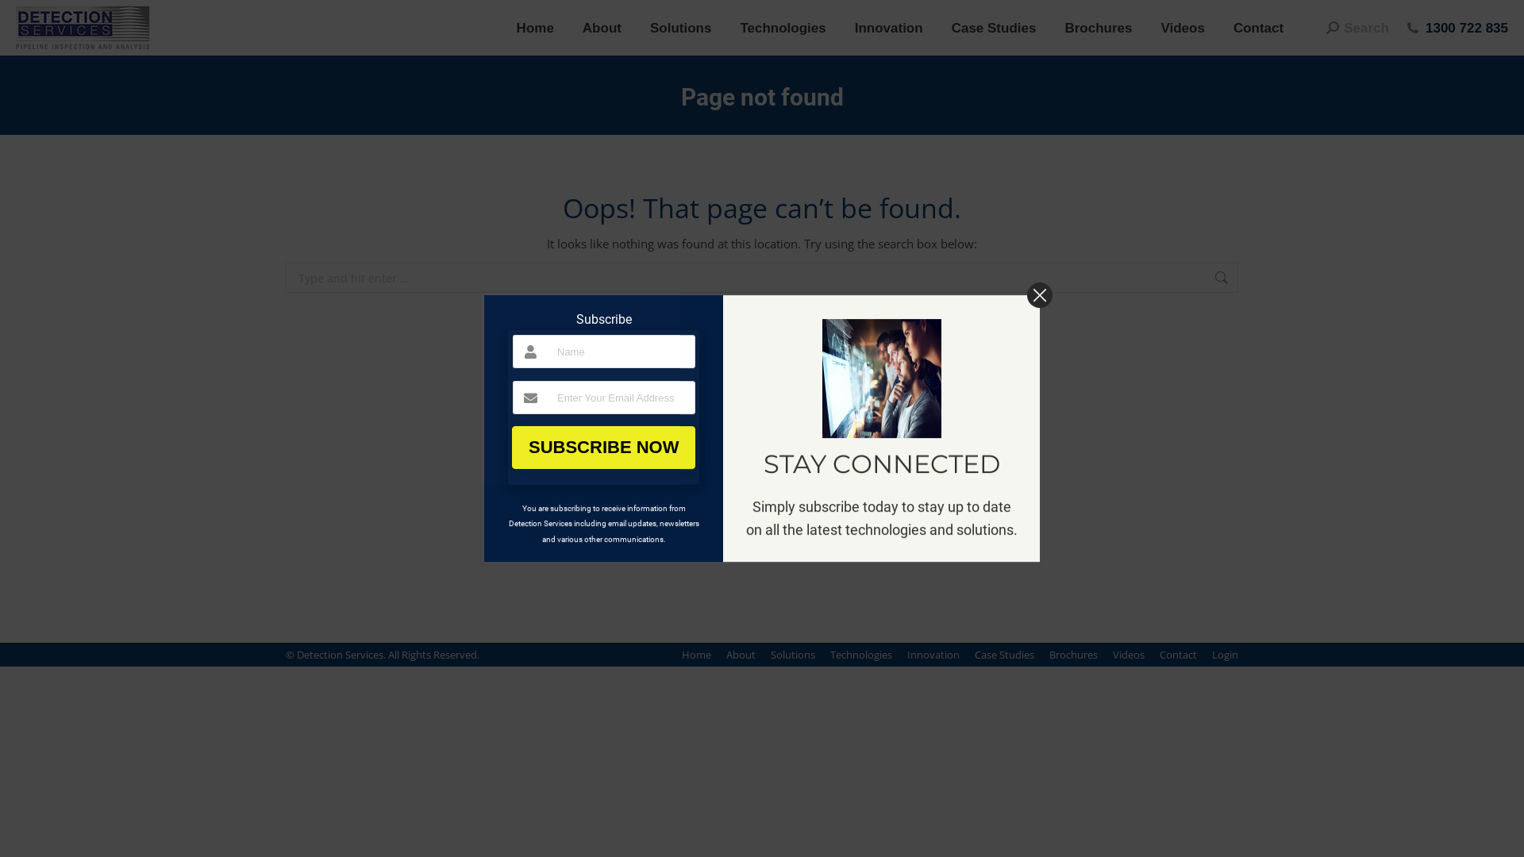 This screenshot has width=1524, height=857. Describe the element at coordinates (1099, 27) in the screenshot. I see `Brochures` at that location.